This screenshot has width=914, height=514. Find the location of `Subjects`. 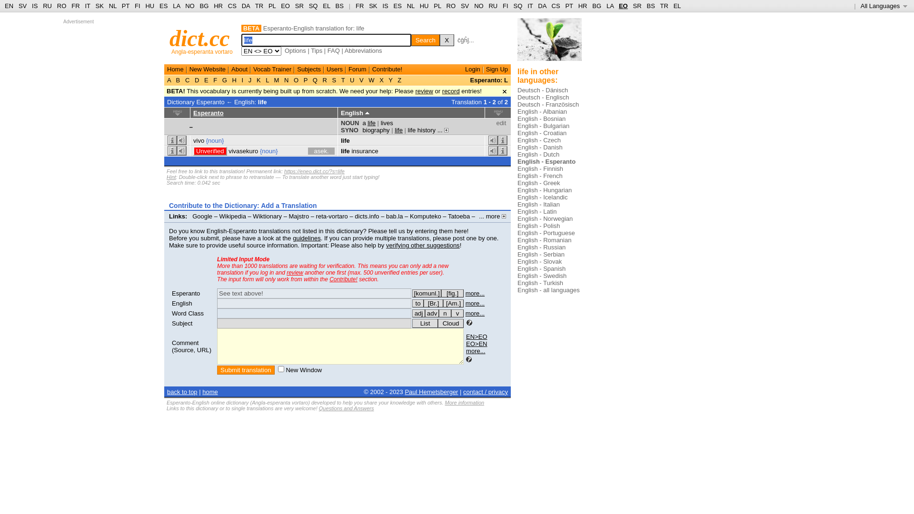

Subjects is located at coordinates (309, 69).